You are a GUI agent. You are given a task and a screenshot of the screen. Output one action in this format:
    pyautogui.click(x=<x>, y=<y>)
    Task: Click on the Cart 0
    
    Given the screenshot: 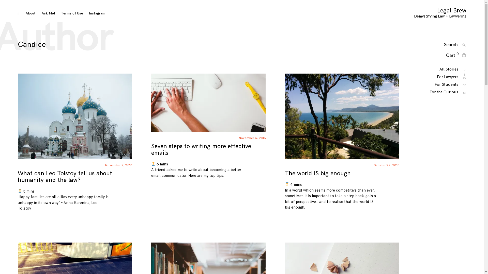 What is the action you would take?
    pyautogui.click(x=452, y=56)
    